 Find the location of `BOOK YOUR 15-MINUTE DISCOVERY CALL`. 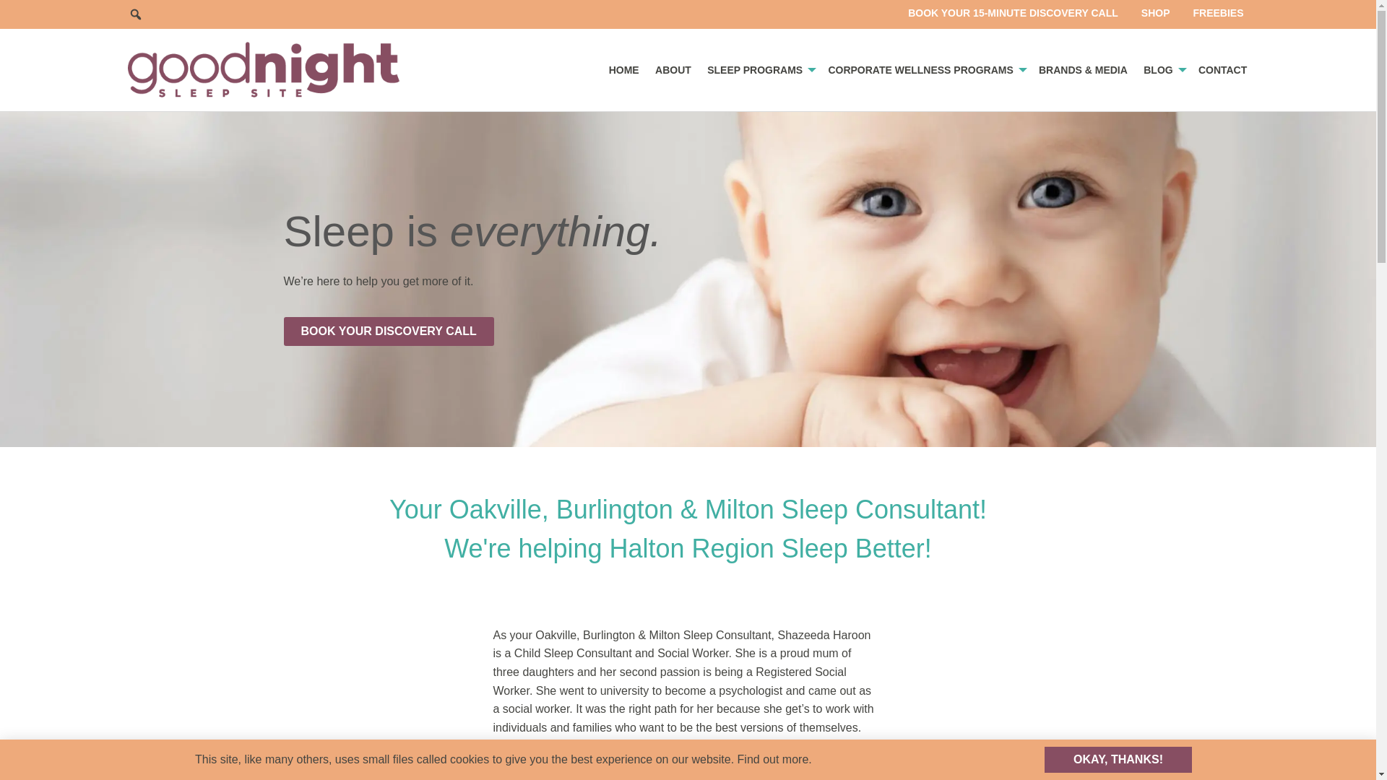

BOOK YOUR 15-MINUTE DISCOVERY CALL is located at coordinates (1013, 13).